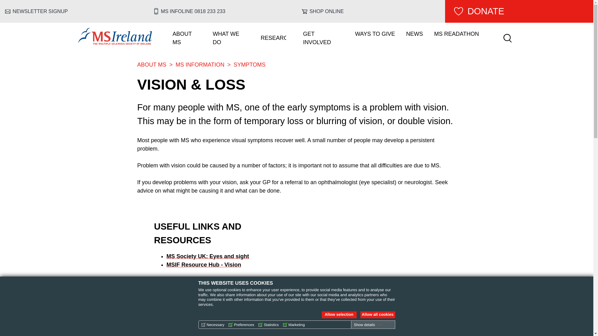  I want to click on Search, so click(507, 38).